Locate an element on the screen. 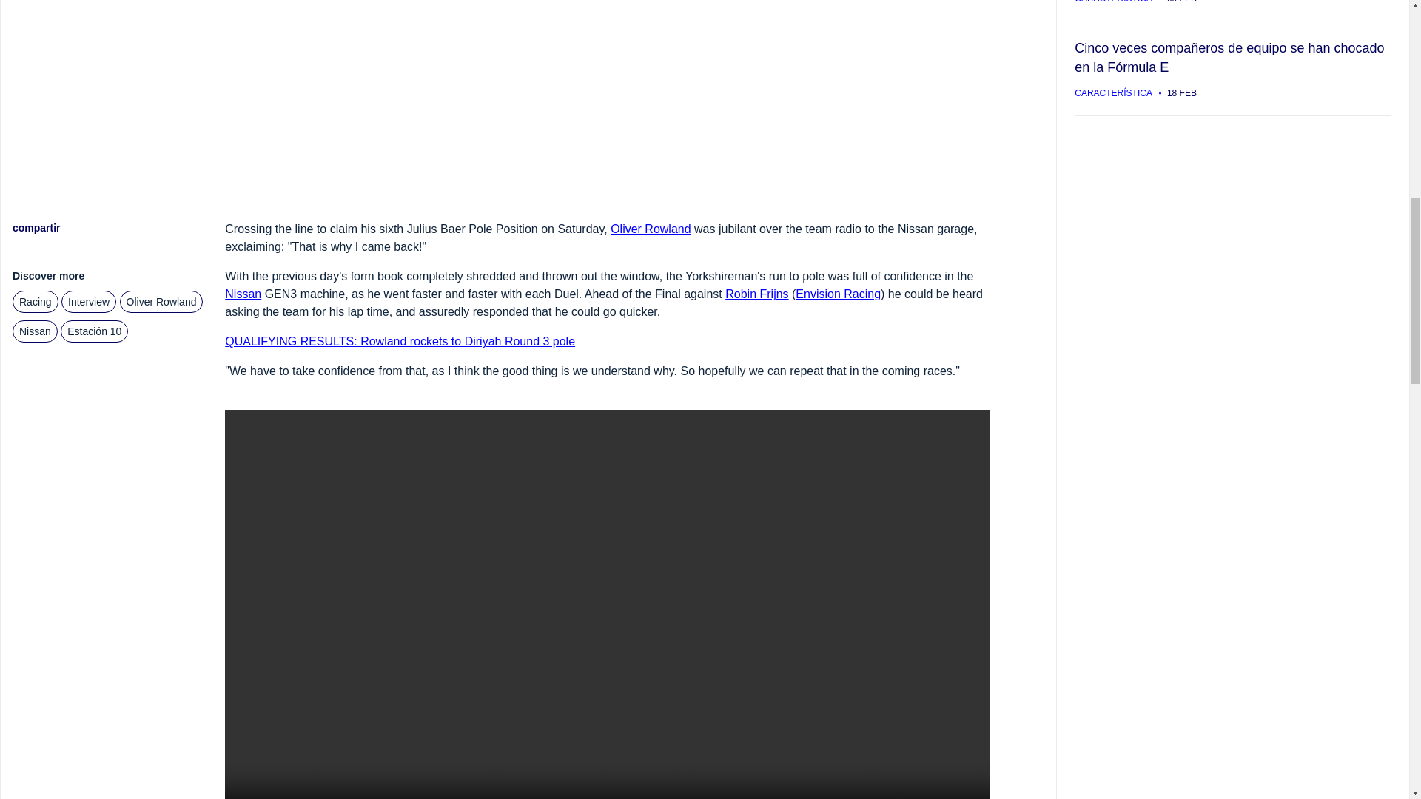 The width and height of the screenshot is (1421, 799). label.discover.search interview is located at coordinates (89, 302).